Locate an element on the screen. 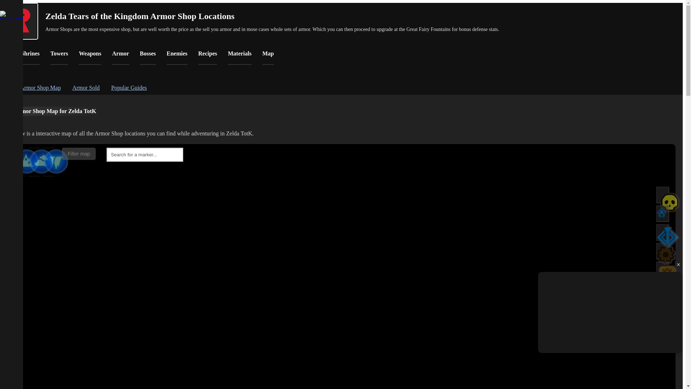  Towers is located at coordinates (59, 58).